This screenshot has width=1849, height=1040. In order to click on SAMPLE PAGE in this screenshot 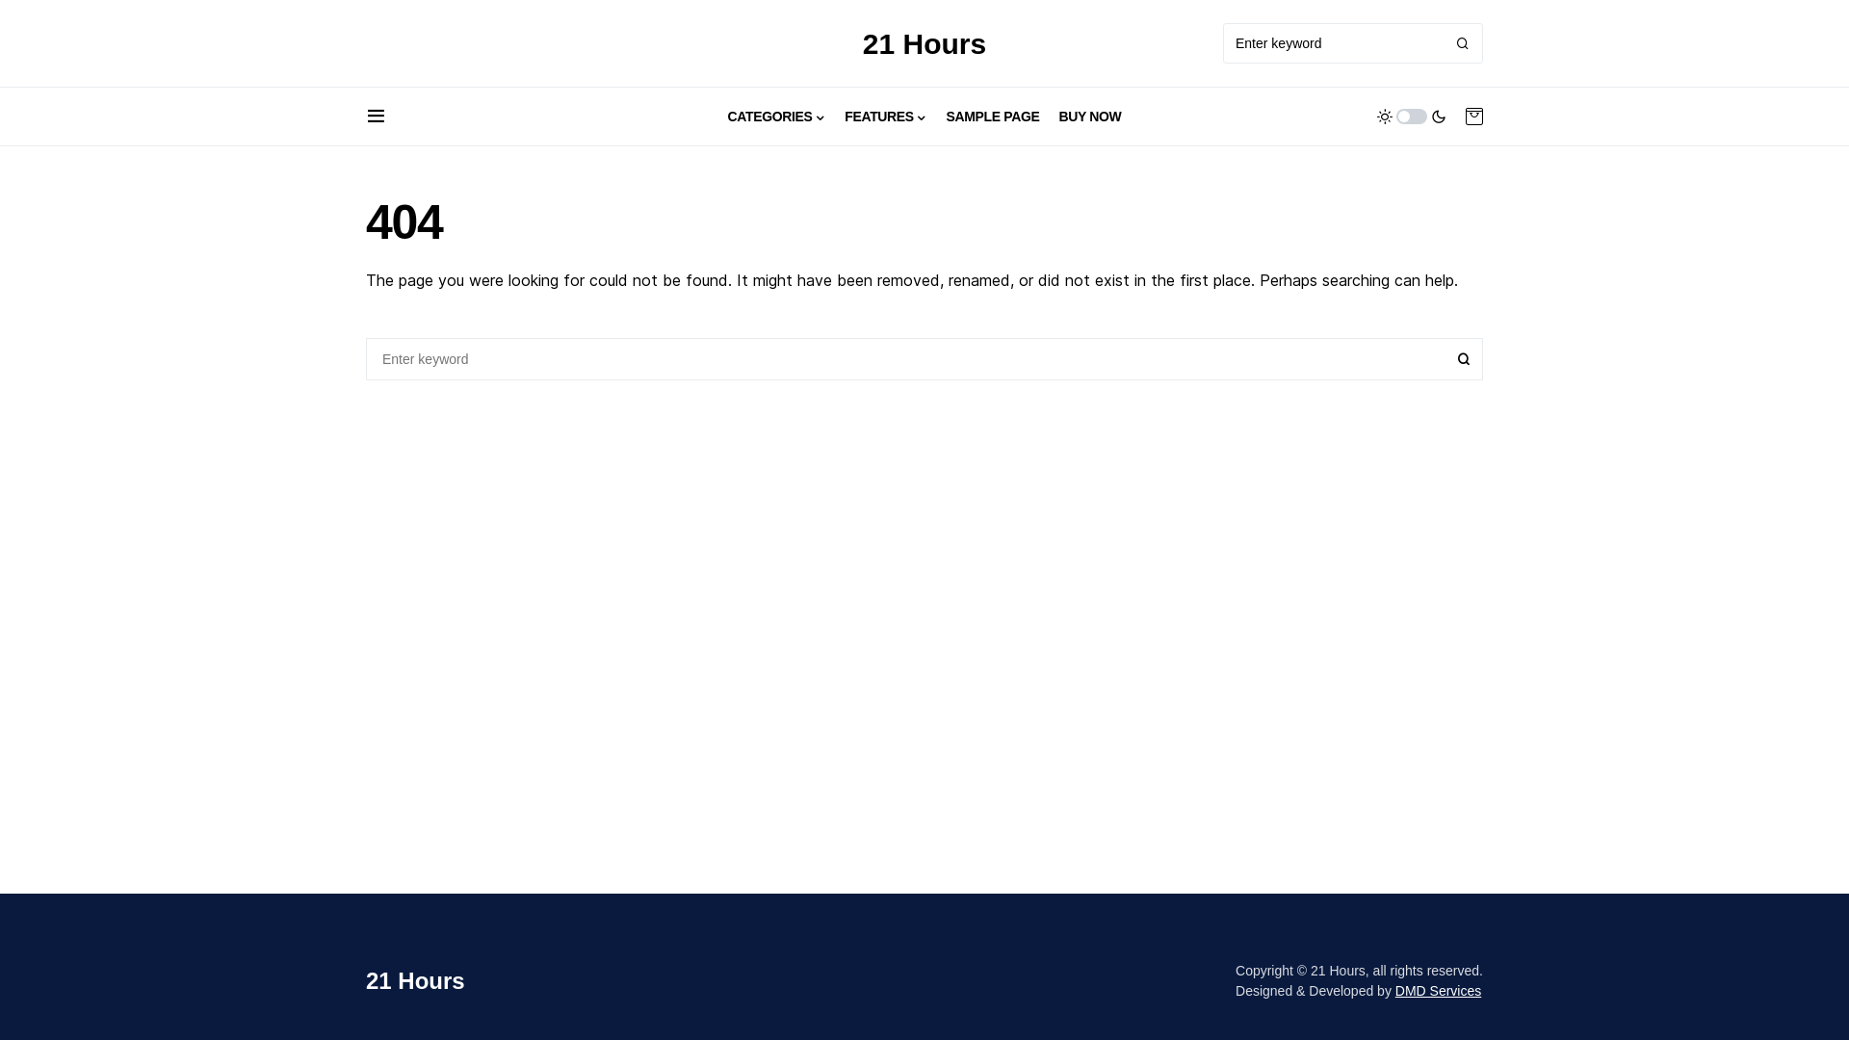, I will do `click(992, 117)`.